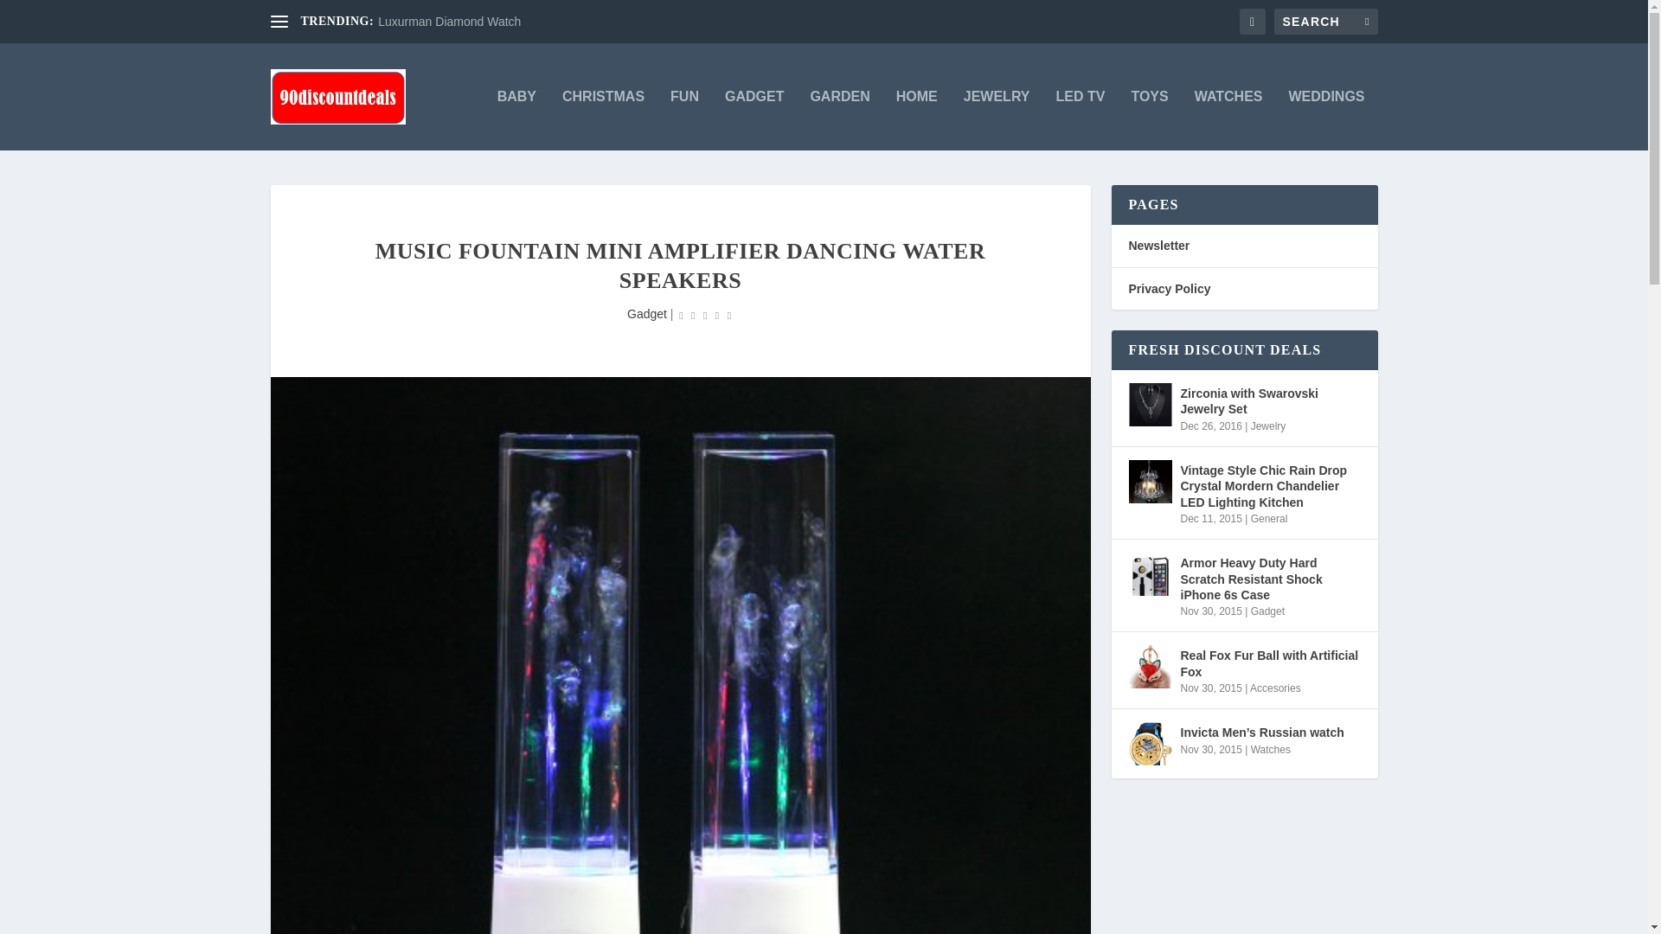 This screenshot has width=1661, height=934. What do you see at coordinates (997, 119) in the screenshot?
I see `JEWELRY` at bounding box center [997, 119].